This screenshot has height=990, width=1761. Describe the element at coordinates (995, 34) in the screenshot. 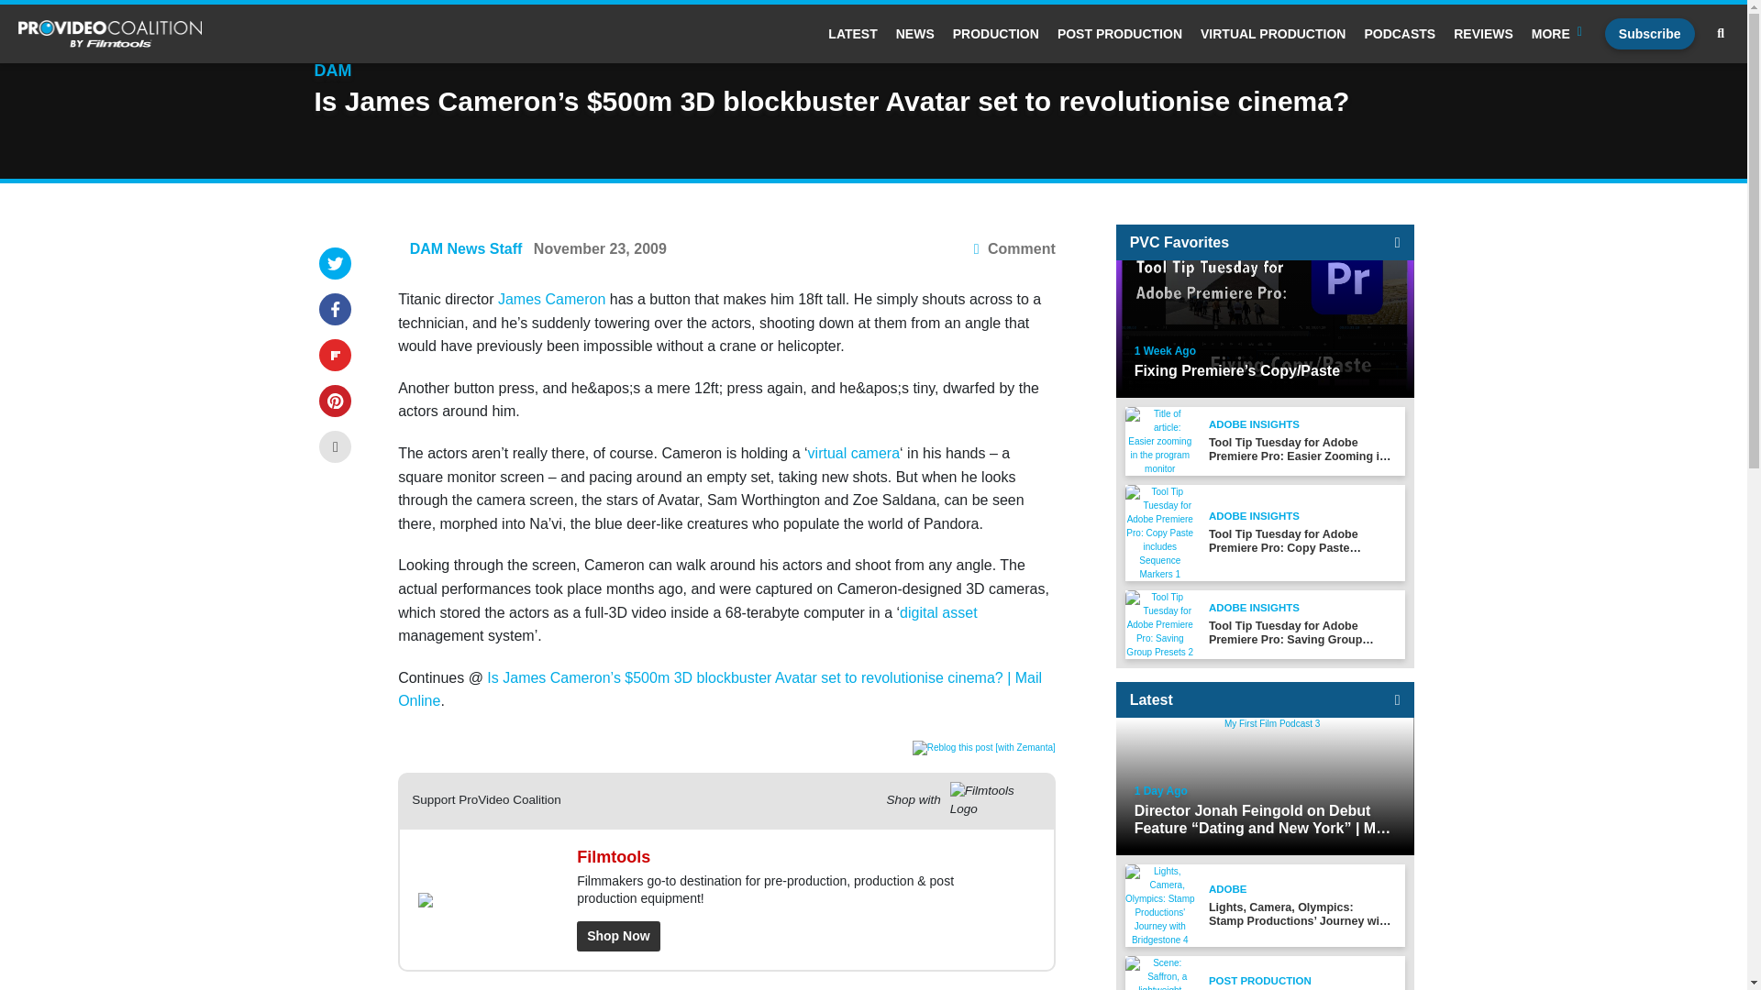

I see `Production` at that location.